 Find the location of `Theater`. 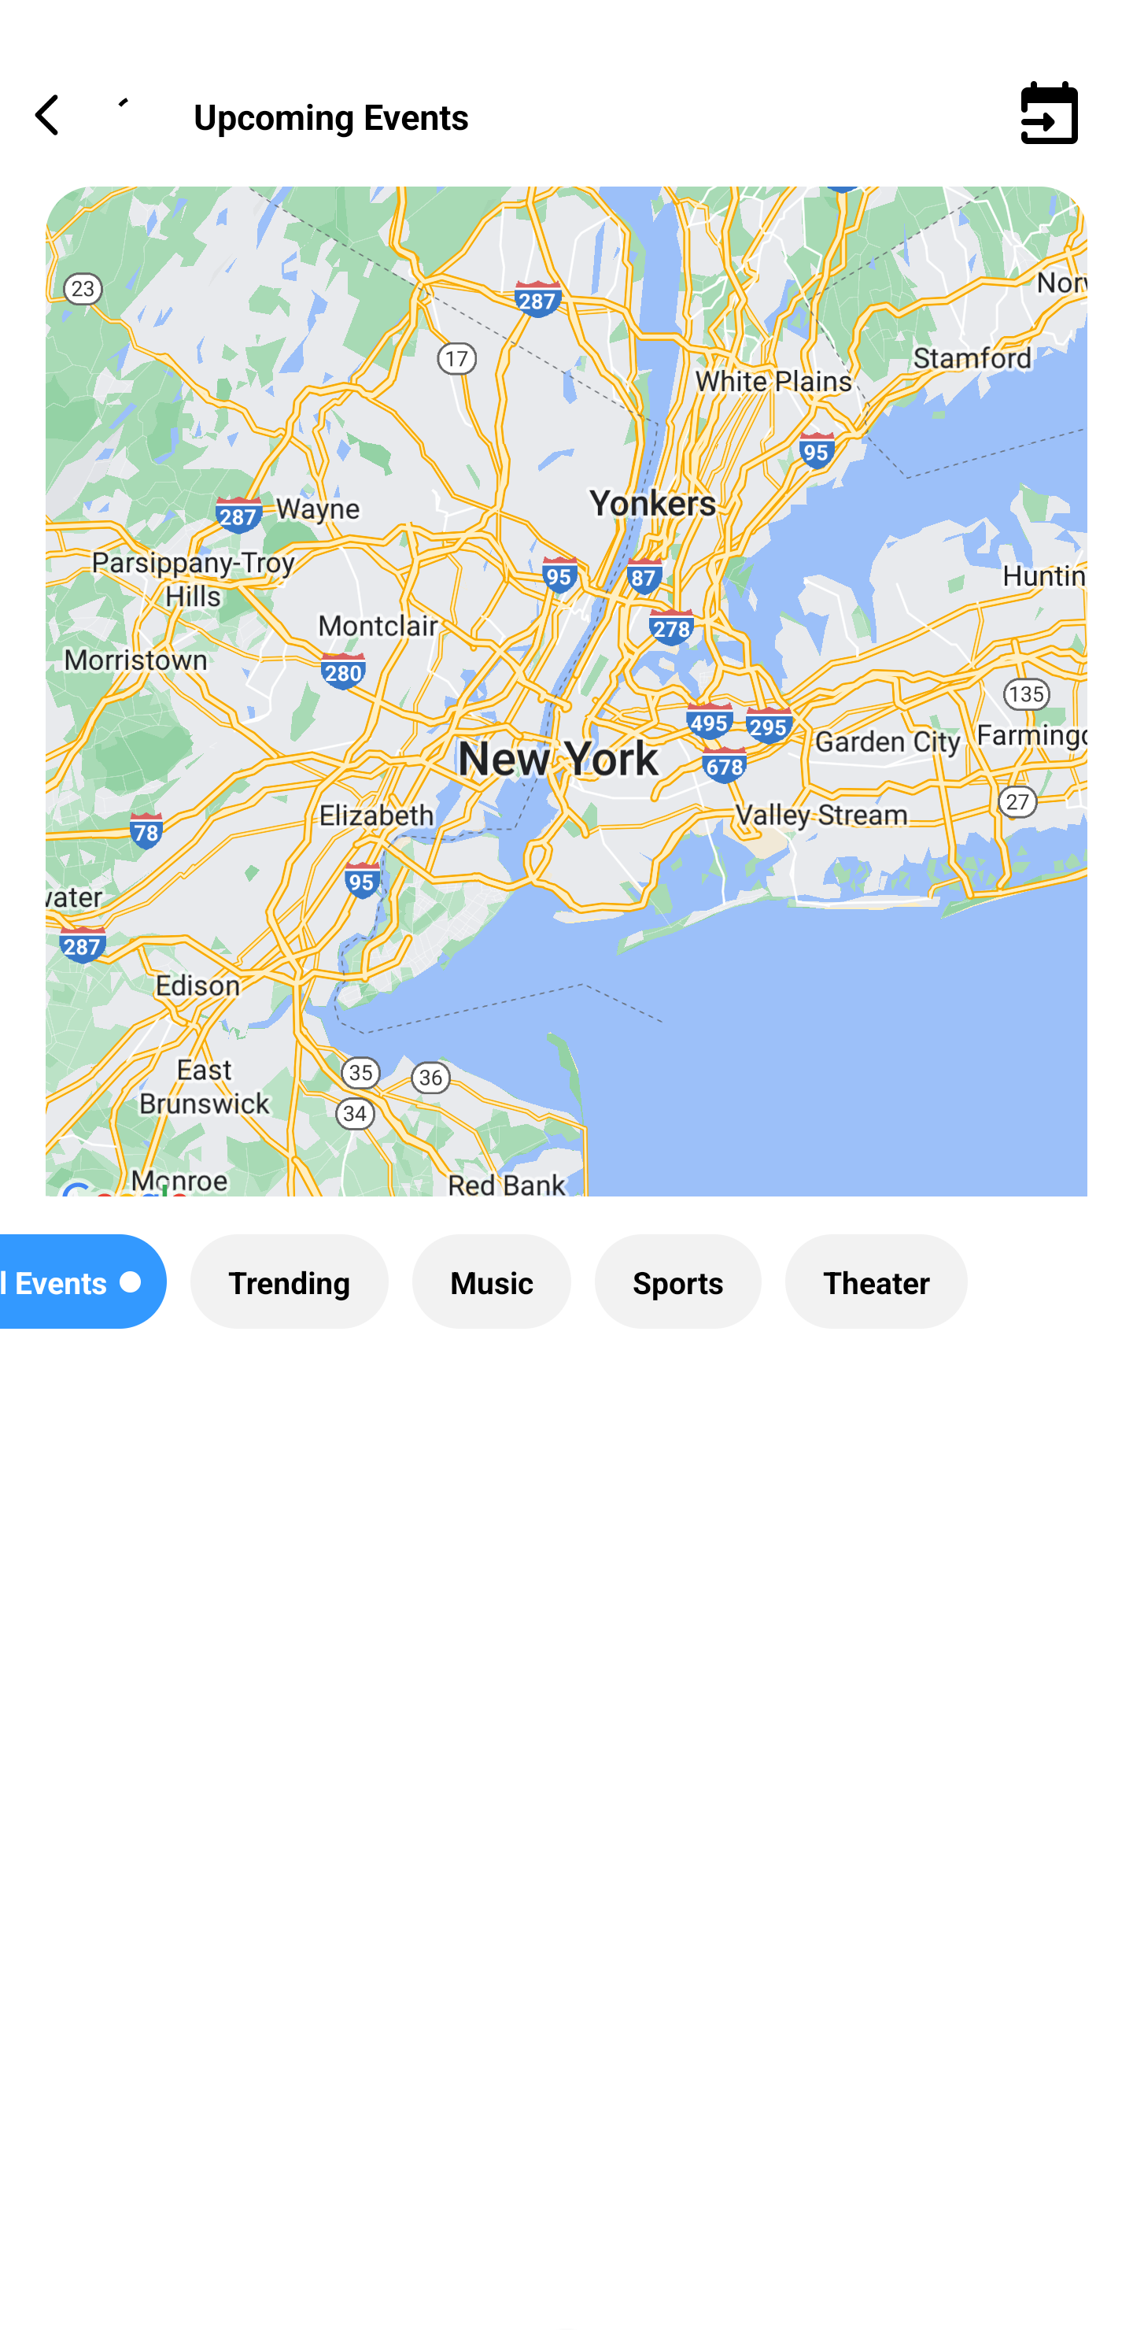

Theater is located at coordinates (876, 1281).